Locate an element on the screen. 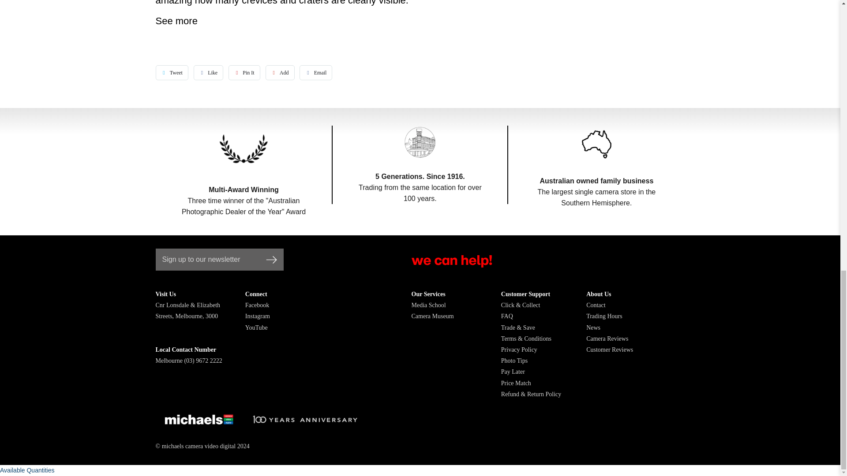 This screenshot has height=476, width=847. Add is located at coordinates (280, 72).